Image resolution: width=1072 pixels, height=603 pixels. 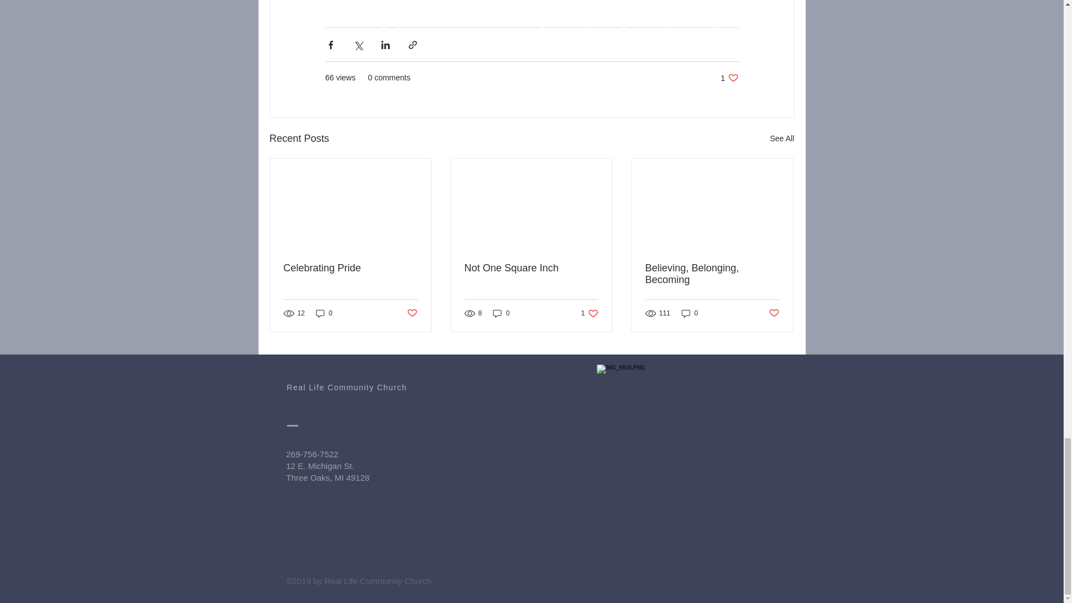 I want to click on Not One Square Inch, so click(x=729, y=78).